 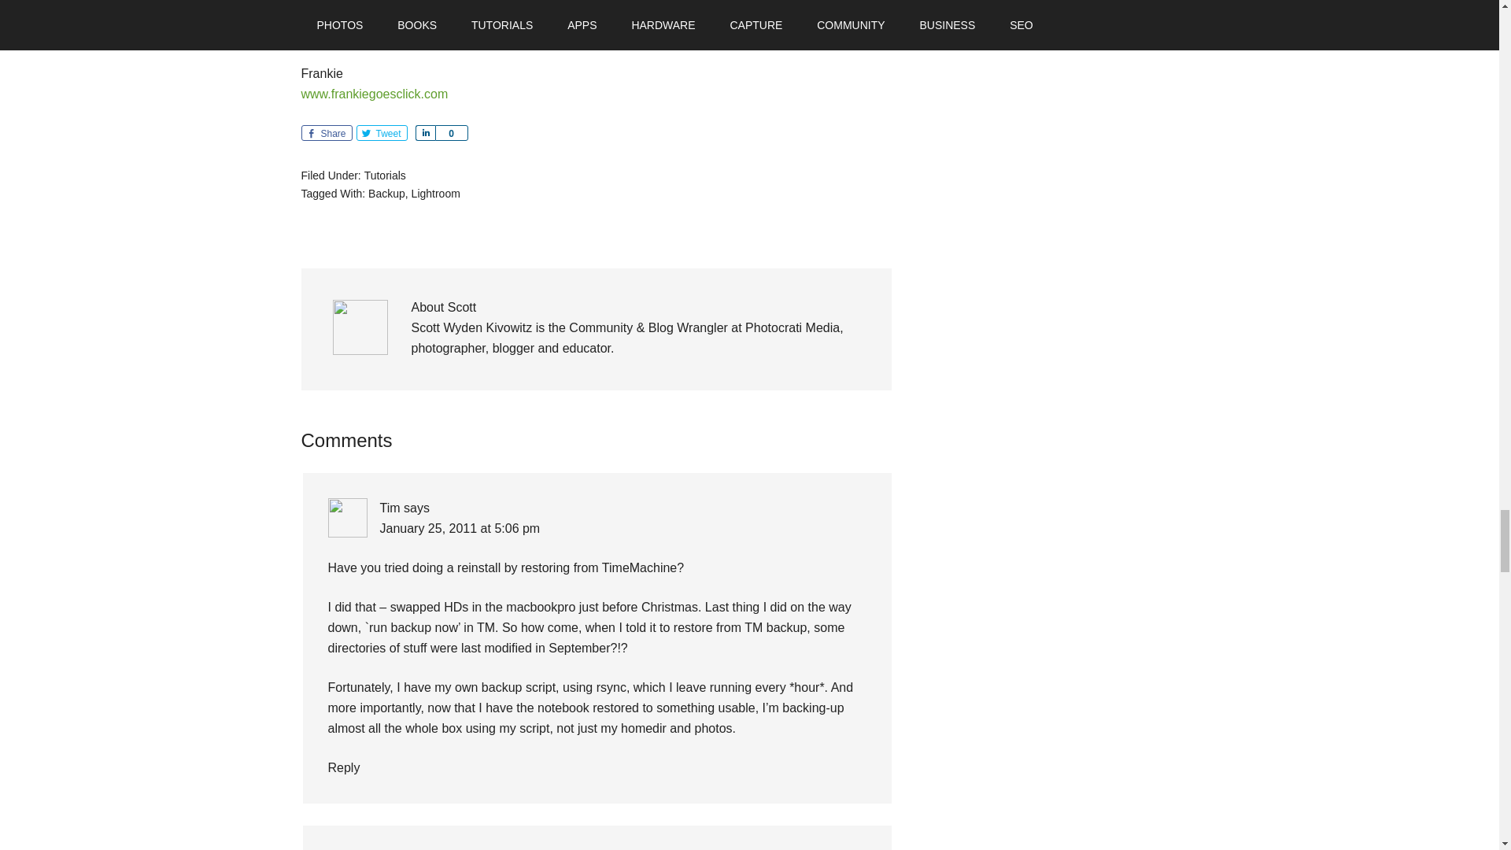 What do you see at coordinates (343, 767) in the screenshot?
I see `Reply` at bounding box center [343, 767].